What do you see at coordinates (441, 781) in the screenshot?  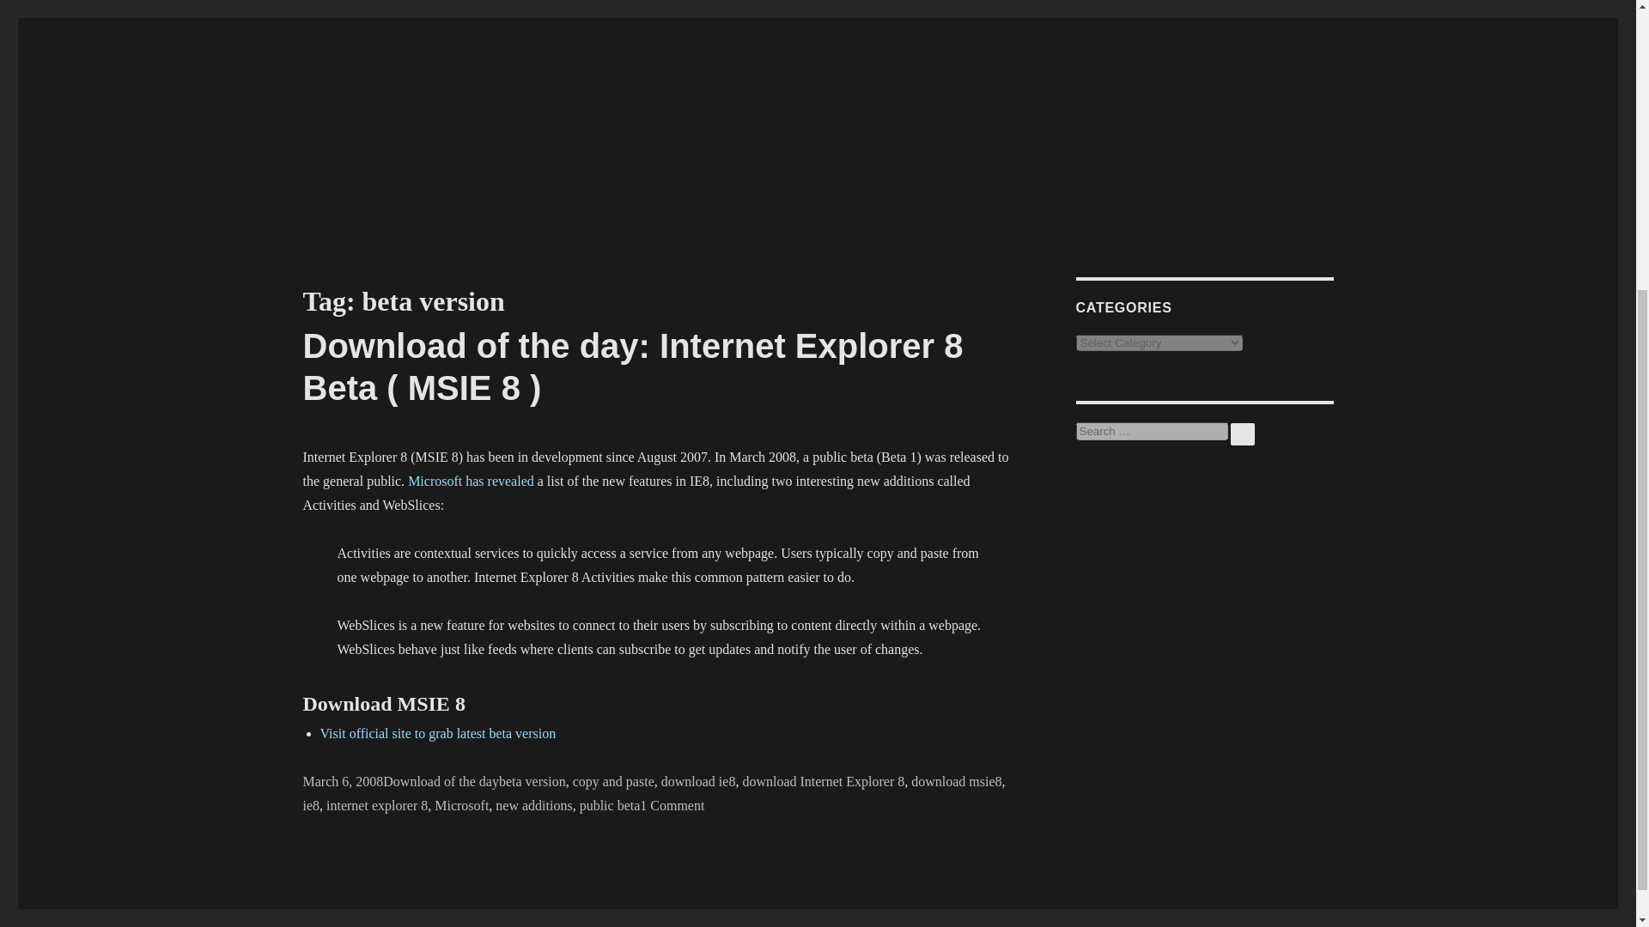 I see `Download of the day` at bounding box center [441, 781].